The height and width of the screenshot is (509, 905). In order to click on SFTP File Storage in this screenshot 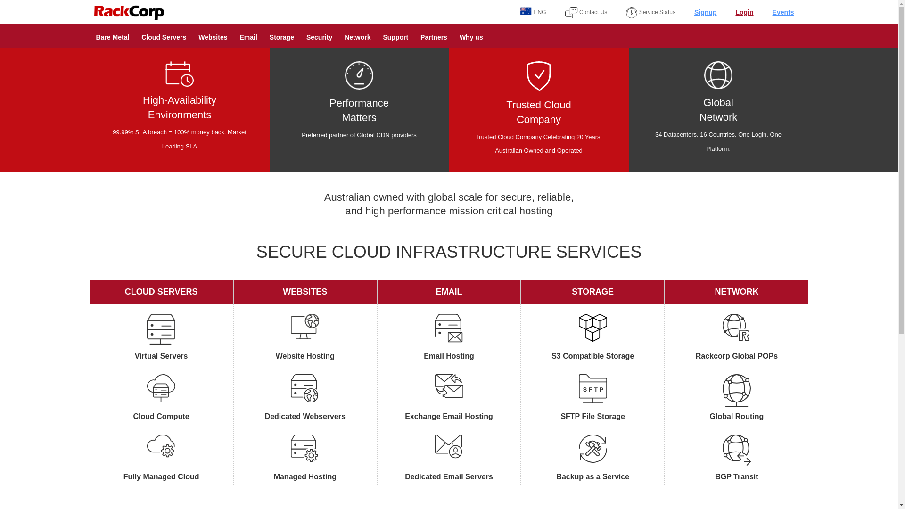, I will do `click(593, 398)`.